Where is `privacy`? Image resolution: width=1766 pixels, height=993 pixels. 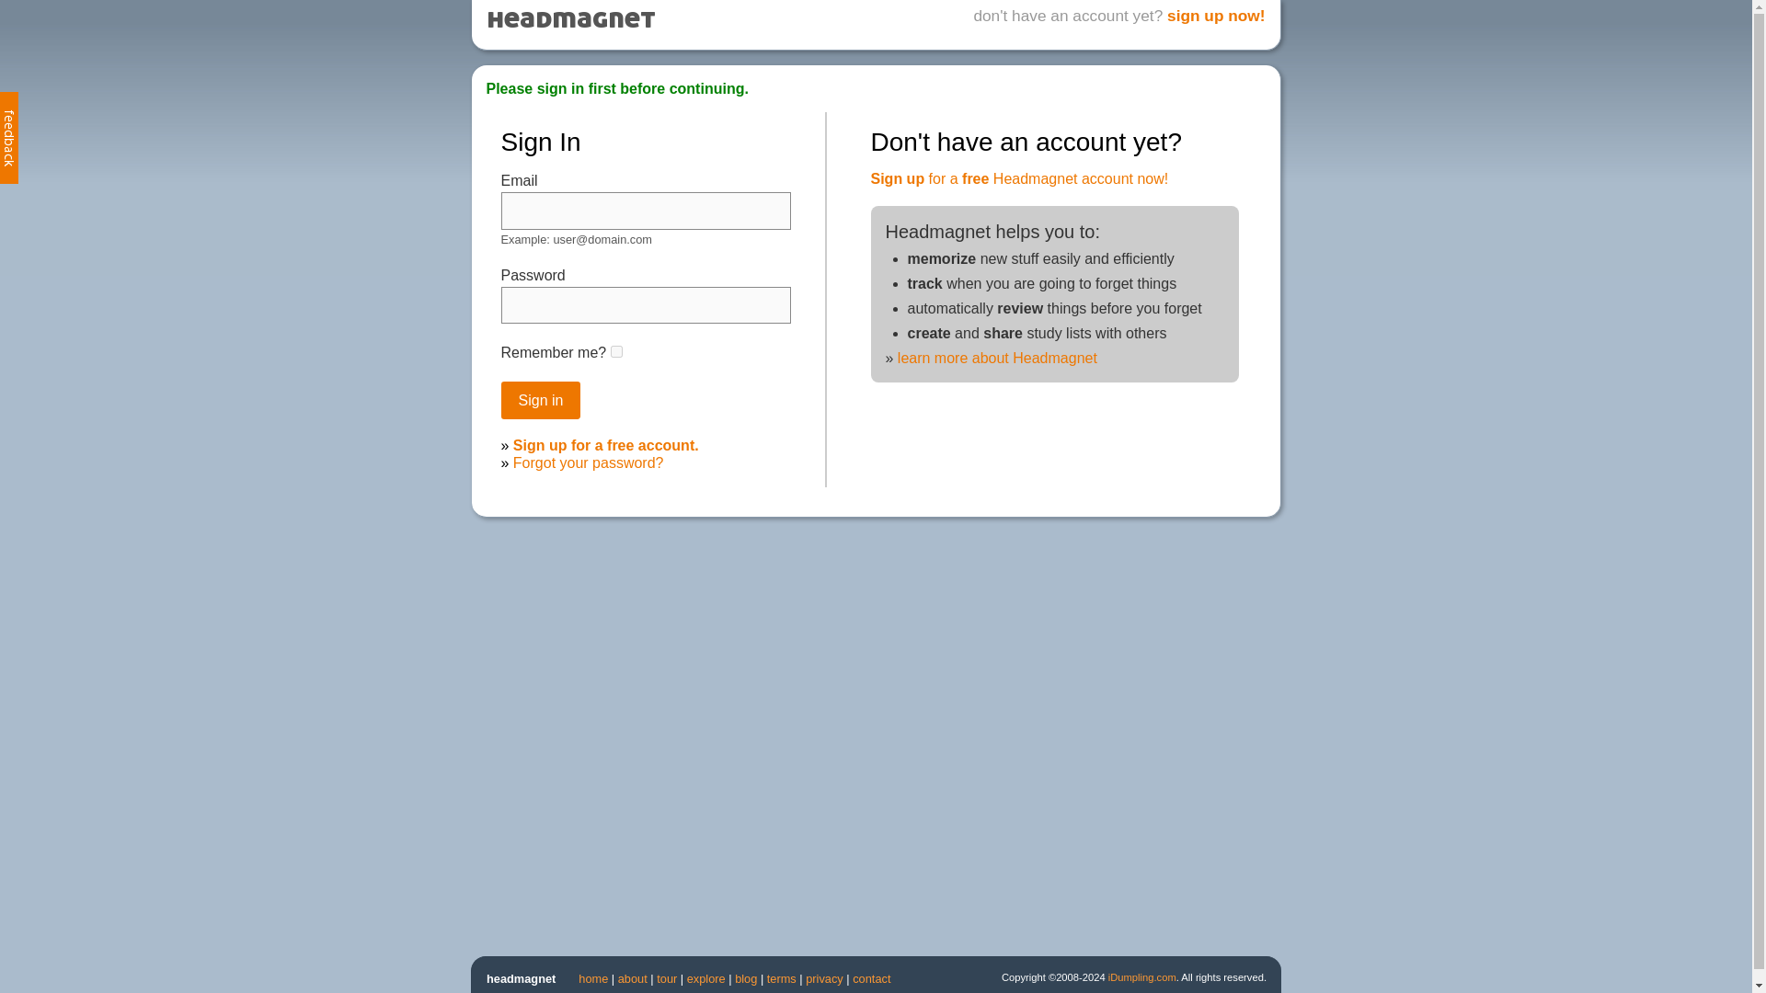 privacy is located at coordinates (824, 978).